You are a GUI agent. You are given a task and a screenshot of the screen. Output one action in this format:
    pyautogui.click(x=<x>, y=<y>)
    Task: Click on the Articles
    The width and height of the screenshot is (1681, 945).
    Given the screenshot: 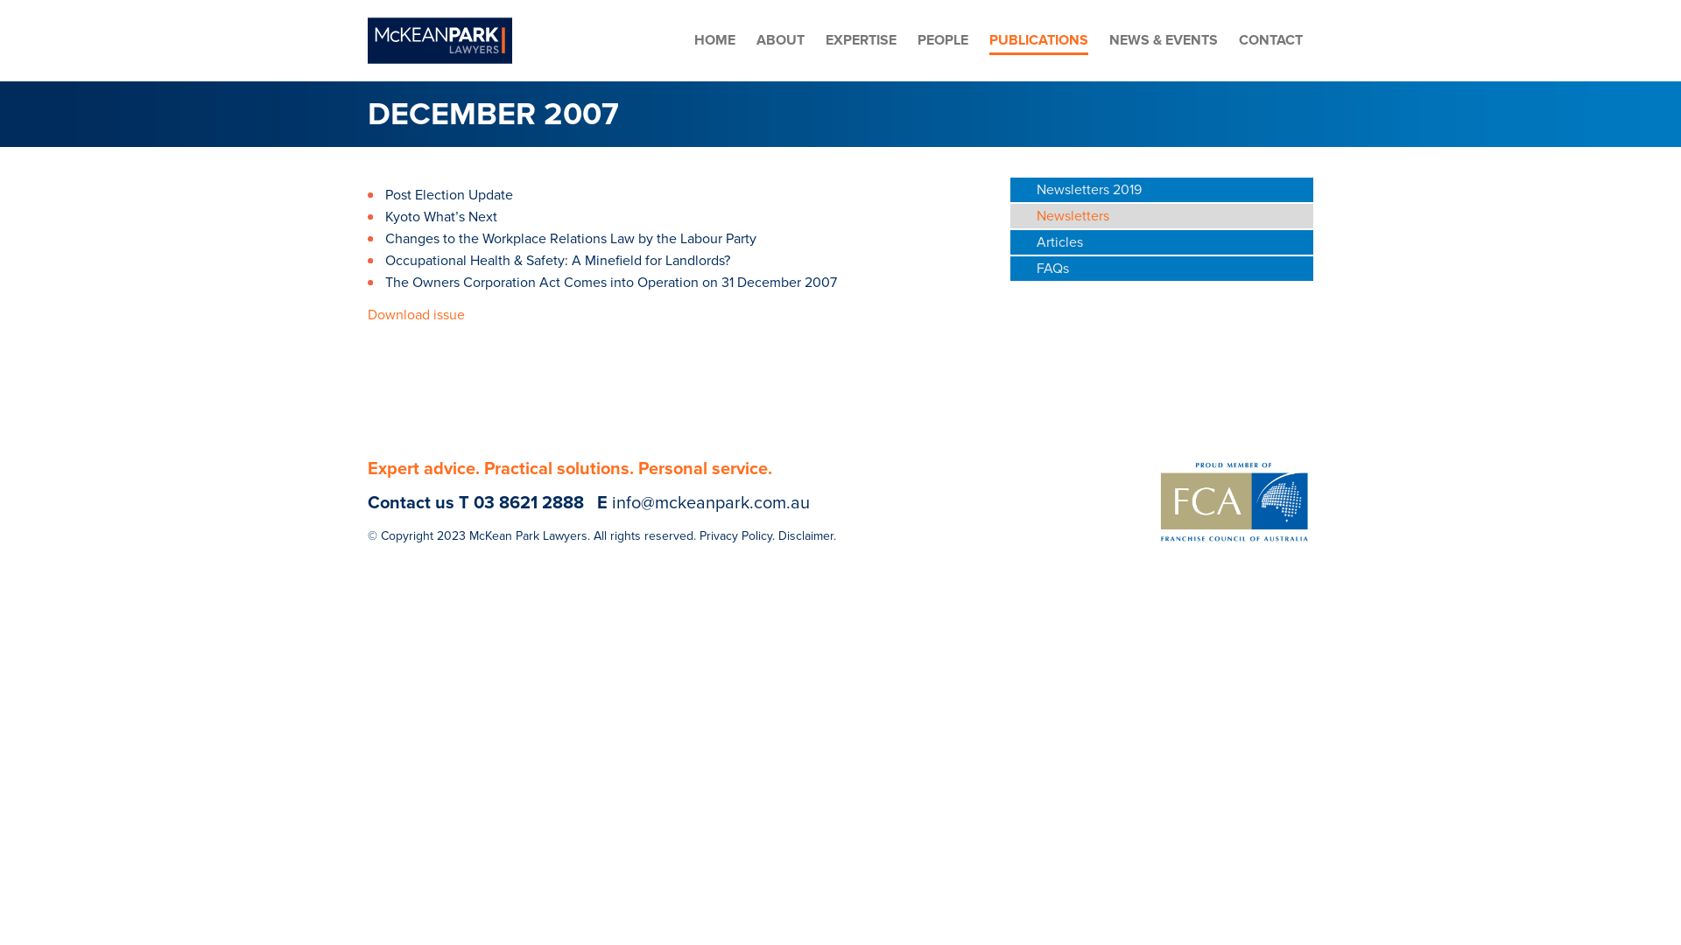 What is the action you would take?
    pyautogui.click(x=1162, y=242)
    